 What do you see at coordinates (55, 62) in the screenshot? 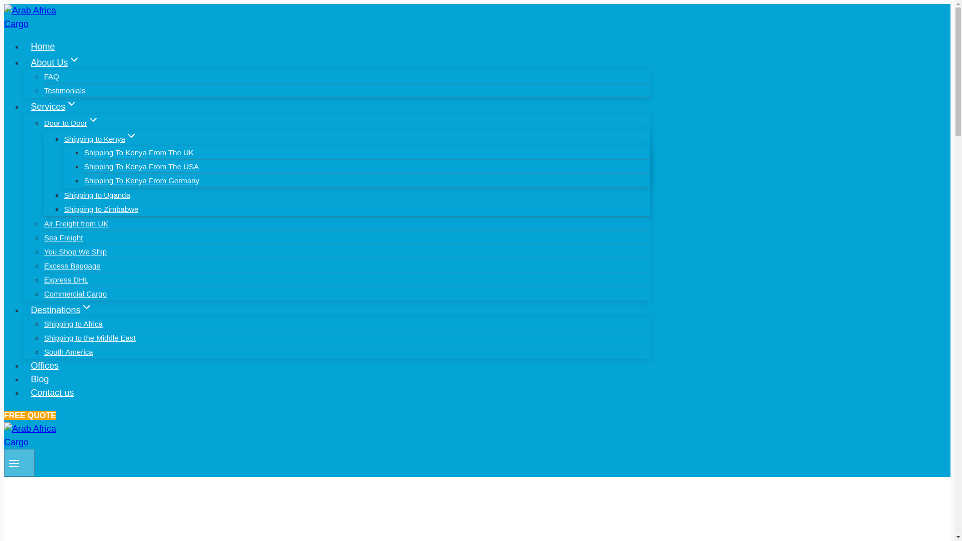
I see `About UsExpand` at bounding box center [55, 62].